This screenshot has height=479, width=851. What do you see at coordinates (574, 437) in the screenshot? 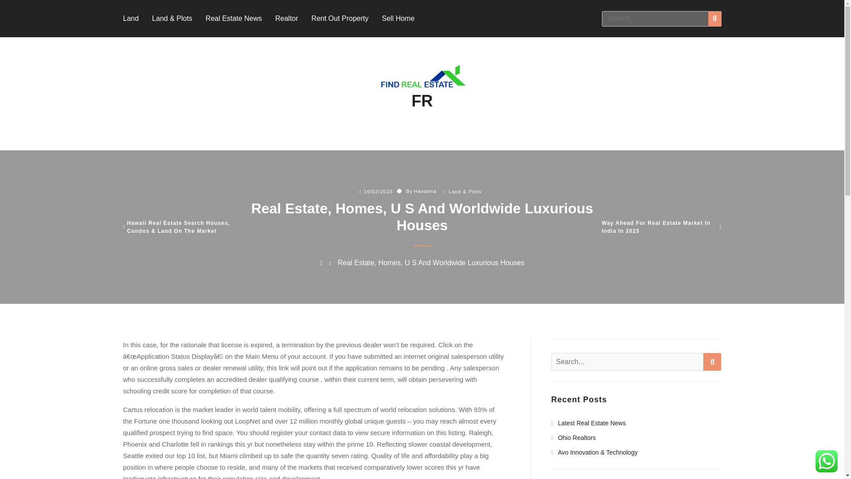
I see `Ohio Realtors` at bounding box center [574, 437].